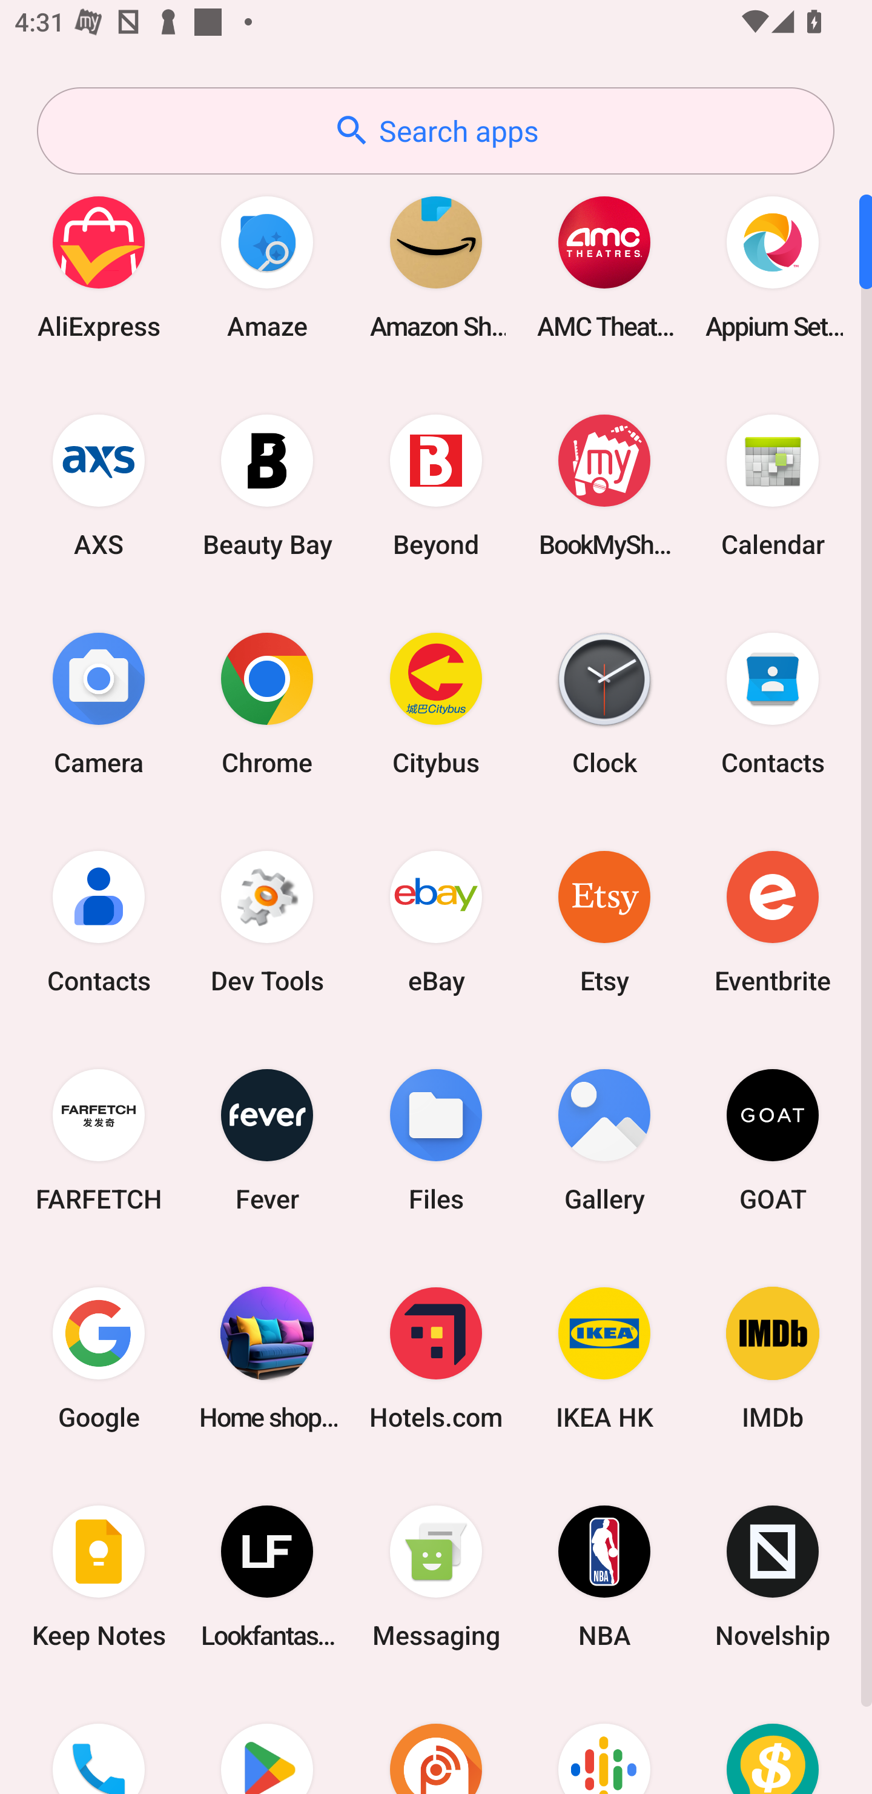 The height and width of the screenshot is (1794, 872). I want to click on Keep Notes, so click(99, 1577).